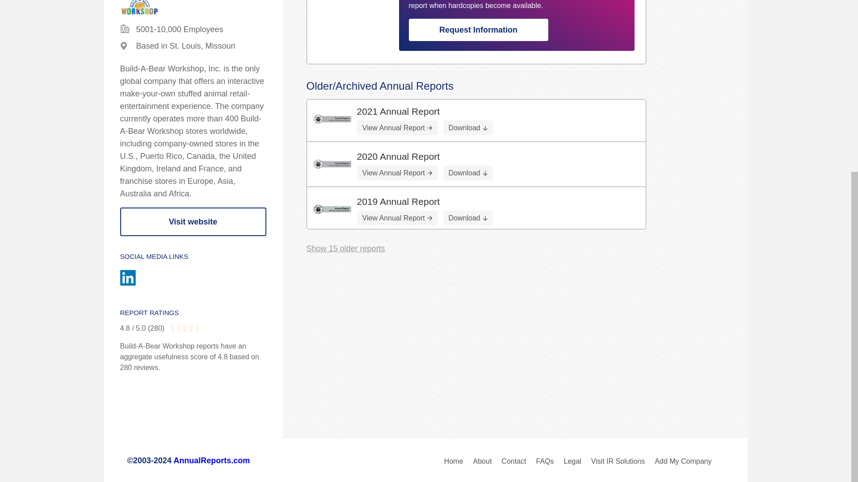  I want to click on Visit Build-A-Bear Workshop on LinkedIn, so click(137, 278).